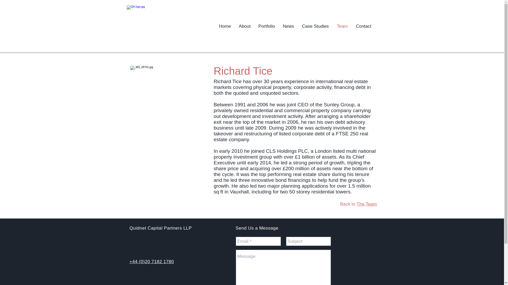 Image resolution: width=508 pixels, height=285 pixels. Describe the element at coordinates (367, 204) in the screenshot. I see `The Team` at that location.